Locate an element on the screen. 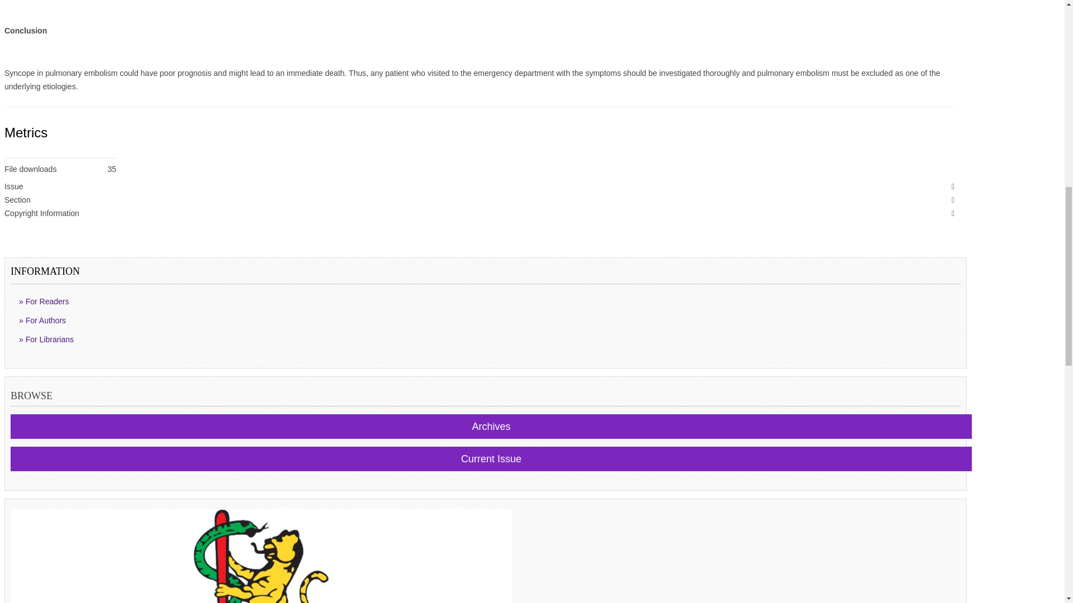 This screenshot has height=603, width=1073. For Authors is located at coordinates (488, 320).